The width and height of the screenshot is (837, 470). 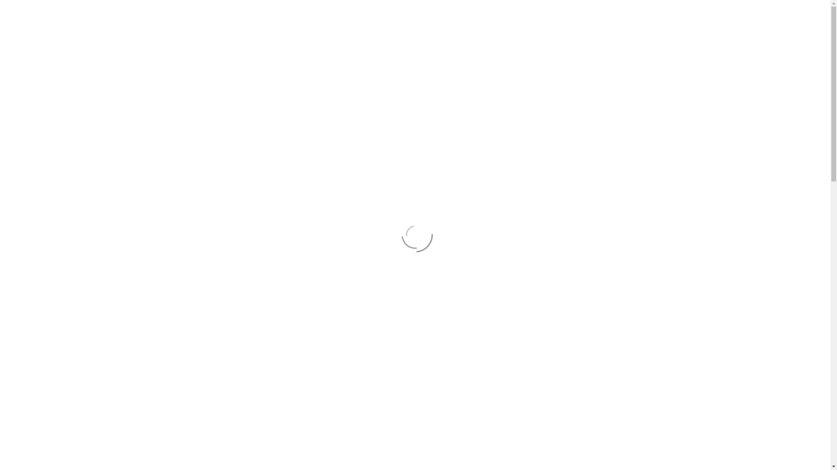 I want to click on Reserveer, so click(x=359, y=35).